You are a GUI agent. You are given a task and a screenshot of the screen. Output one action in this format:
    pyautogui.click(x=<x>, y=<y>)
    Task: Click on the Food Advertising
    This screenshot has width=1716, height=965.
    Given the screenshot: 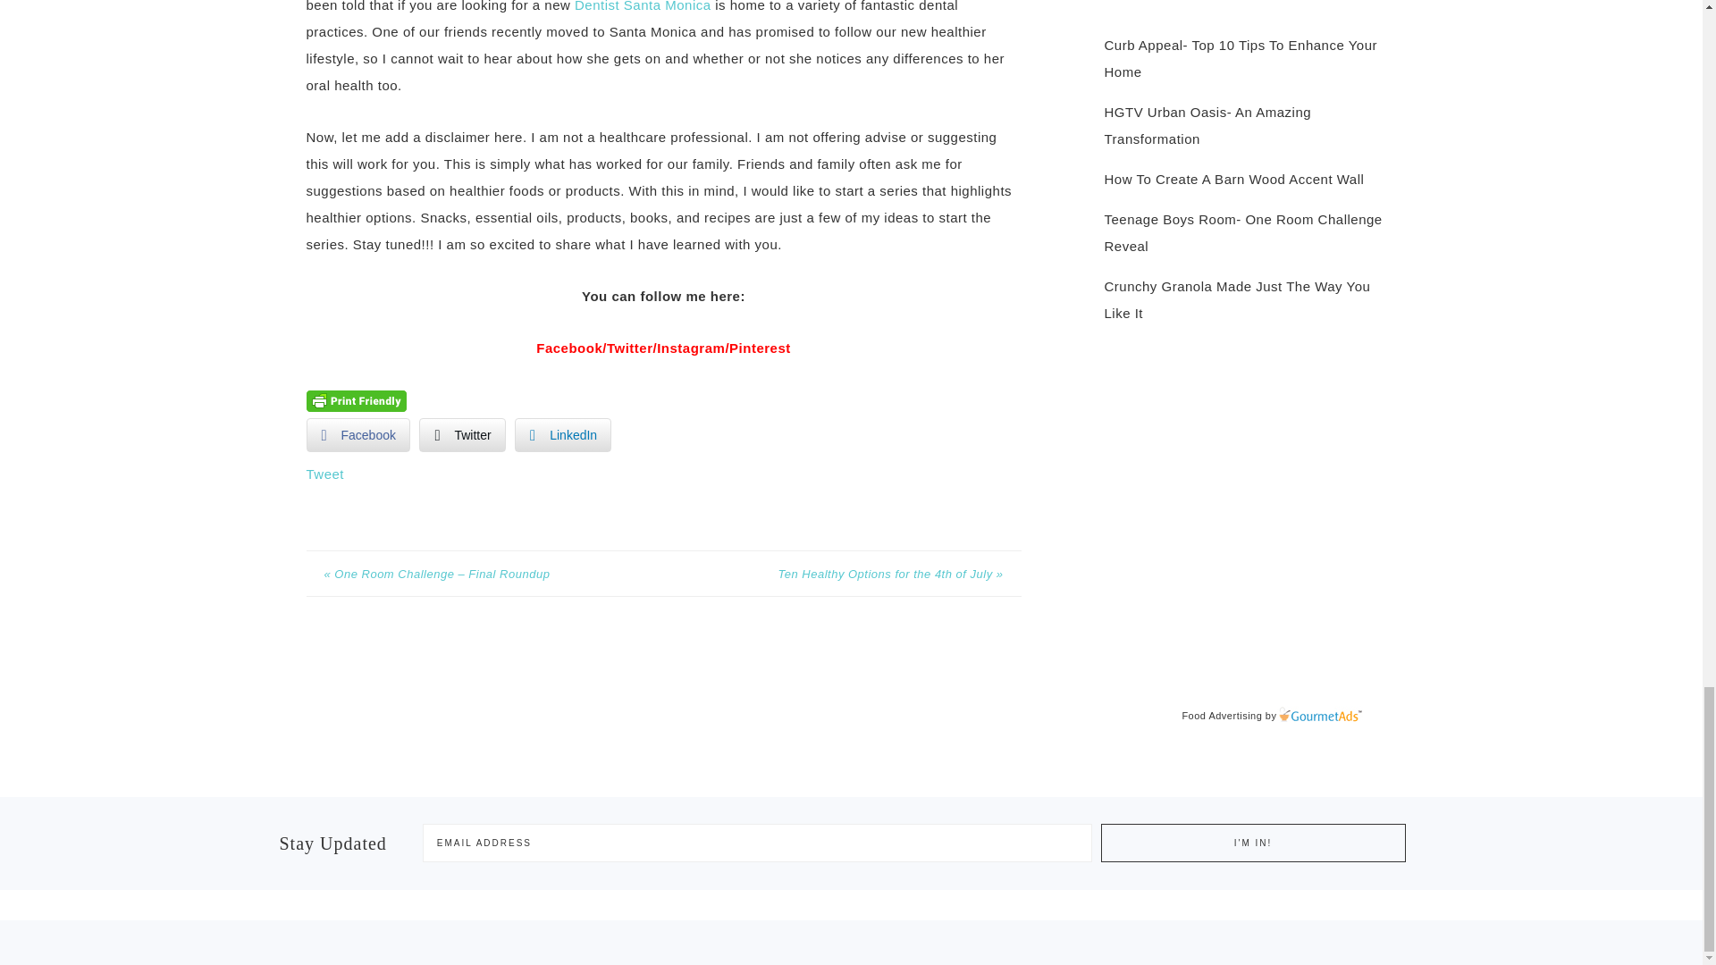 What is the action you would take?
    pyautogui.click(x=1221, y=715)
    